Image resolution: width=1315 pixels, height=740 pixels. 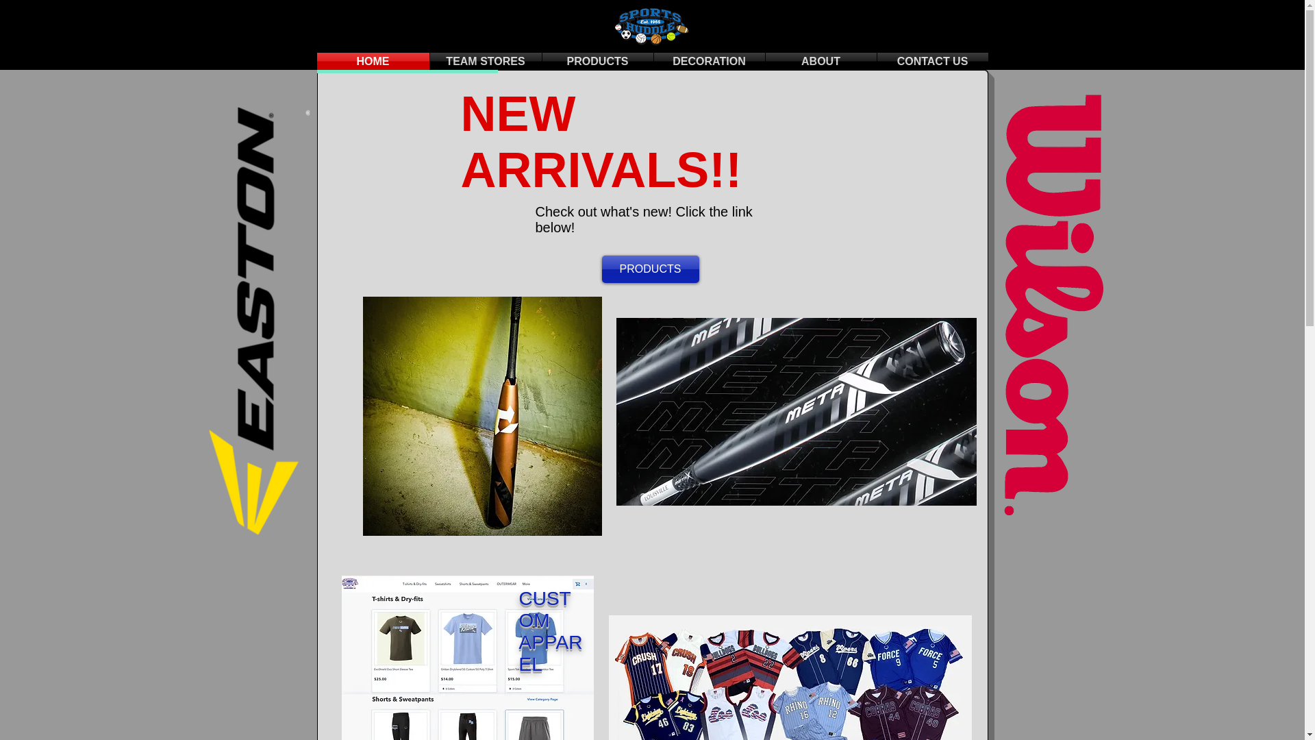 What do you see at coordinates (649, 269) in the screenshot?
I see `PRODUCTS` at bounding box center [649, 269].